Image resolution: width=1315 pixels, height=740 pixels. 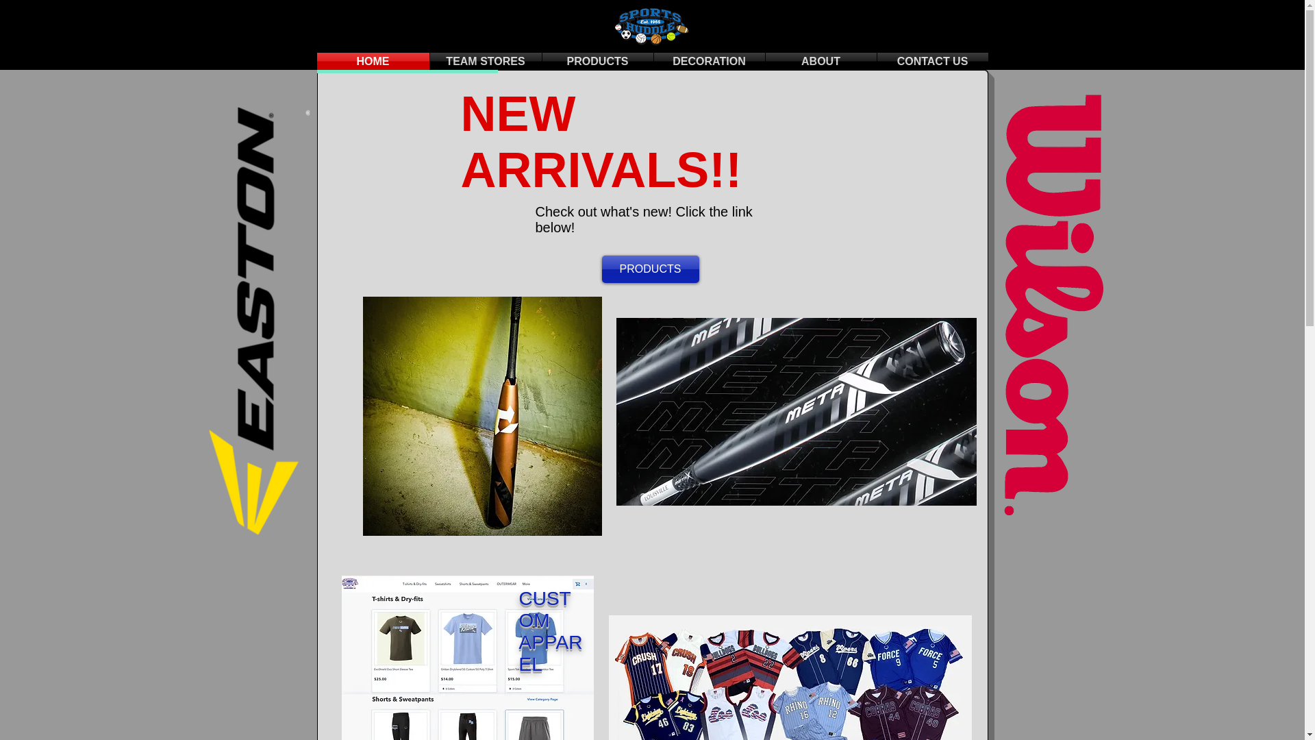 What do you see at coordinates (649, 269) in the screenshot?
I see `PRODUCTS` at bounding box center [649, 269].